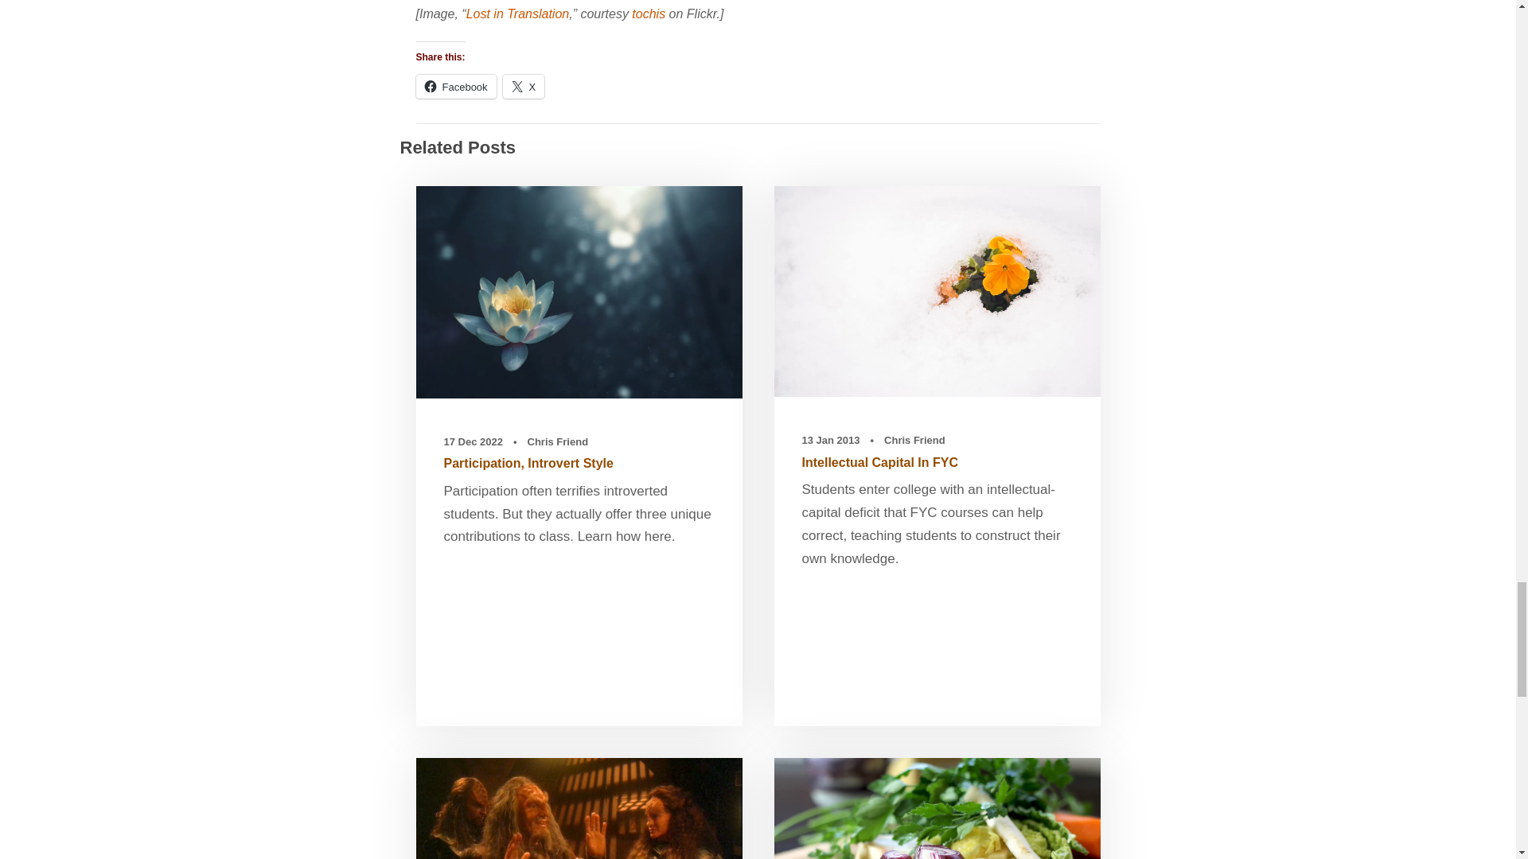 The width and height of the screenshot is (1528, 859). What do you see at coordinates (524, 86) in the screenshot?
I see `X` at bounding box center [524, 86].